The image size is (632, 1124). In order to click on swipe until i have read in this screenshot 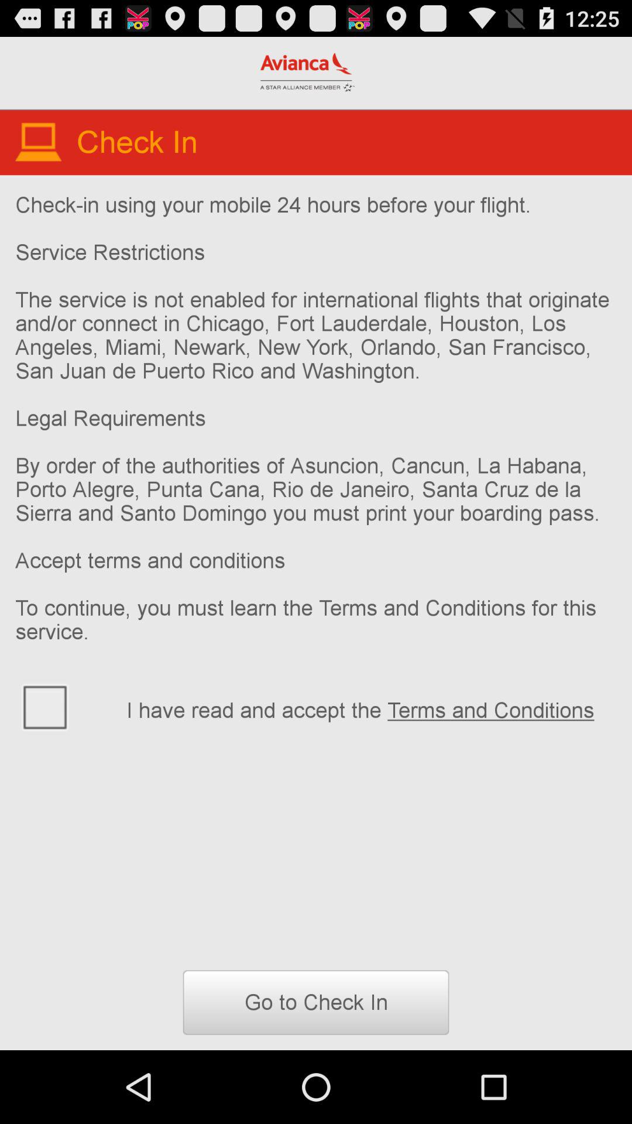, I will do `click(371, 708)`.